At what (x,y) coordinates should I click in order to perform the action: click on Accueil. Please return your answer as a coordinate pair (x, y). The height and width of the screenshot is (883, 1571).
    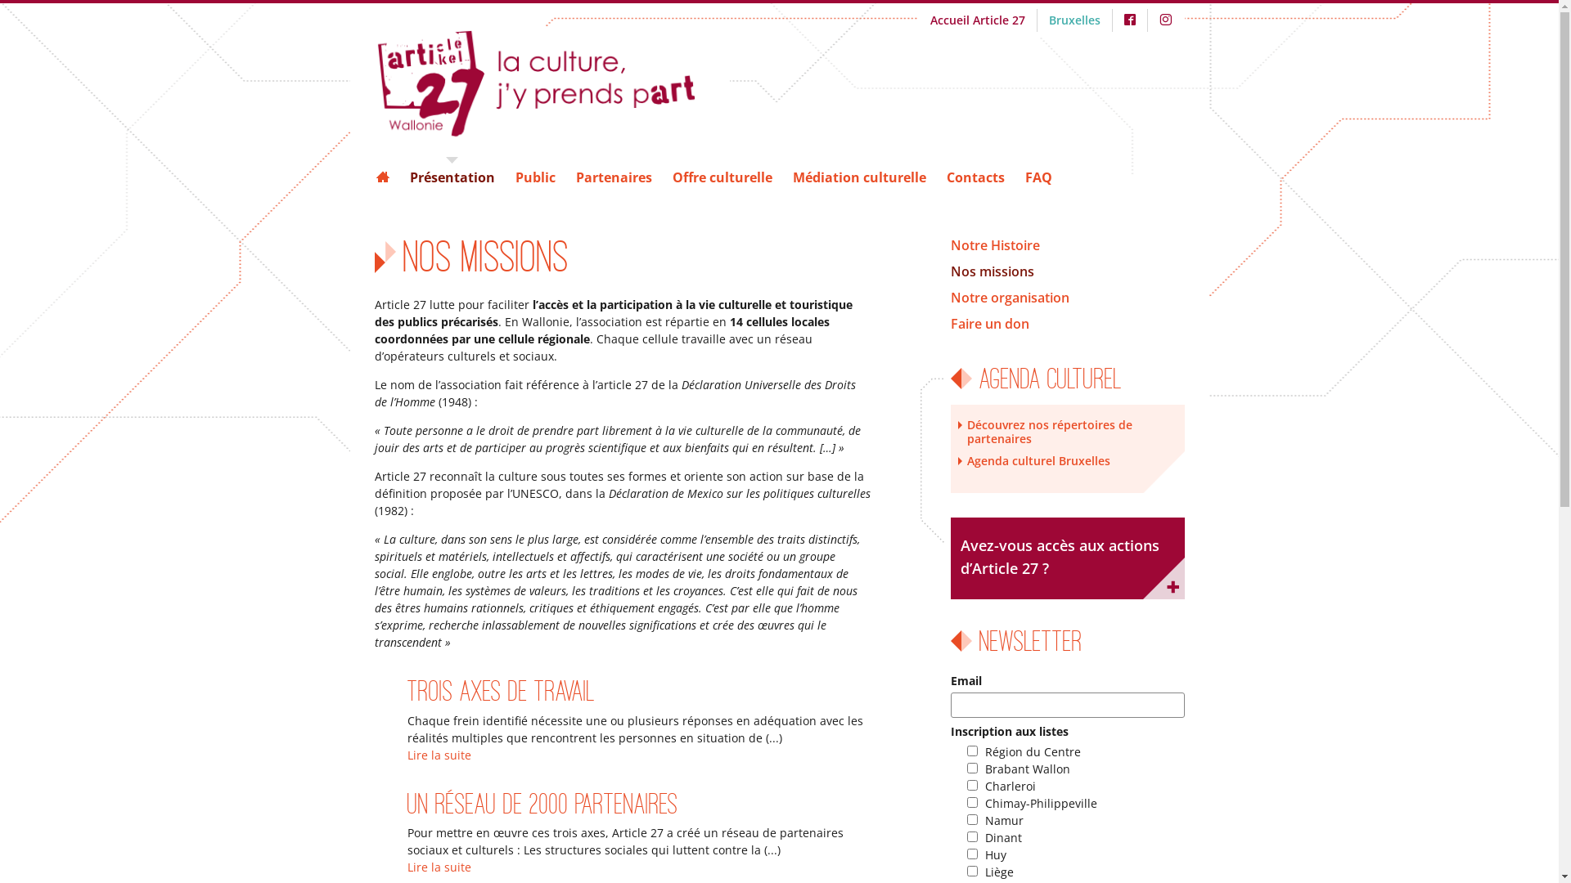
    Looking at the image, I should click on (552, 85).